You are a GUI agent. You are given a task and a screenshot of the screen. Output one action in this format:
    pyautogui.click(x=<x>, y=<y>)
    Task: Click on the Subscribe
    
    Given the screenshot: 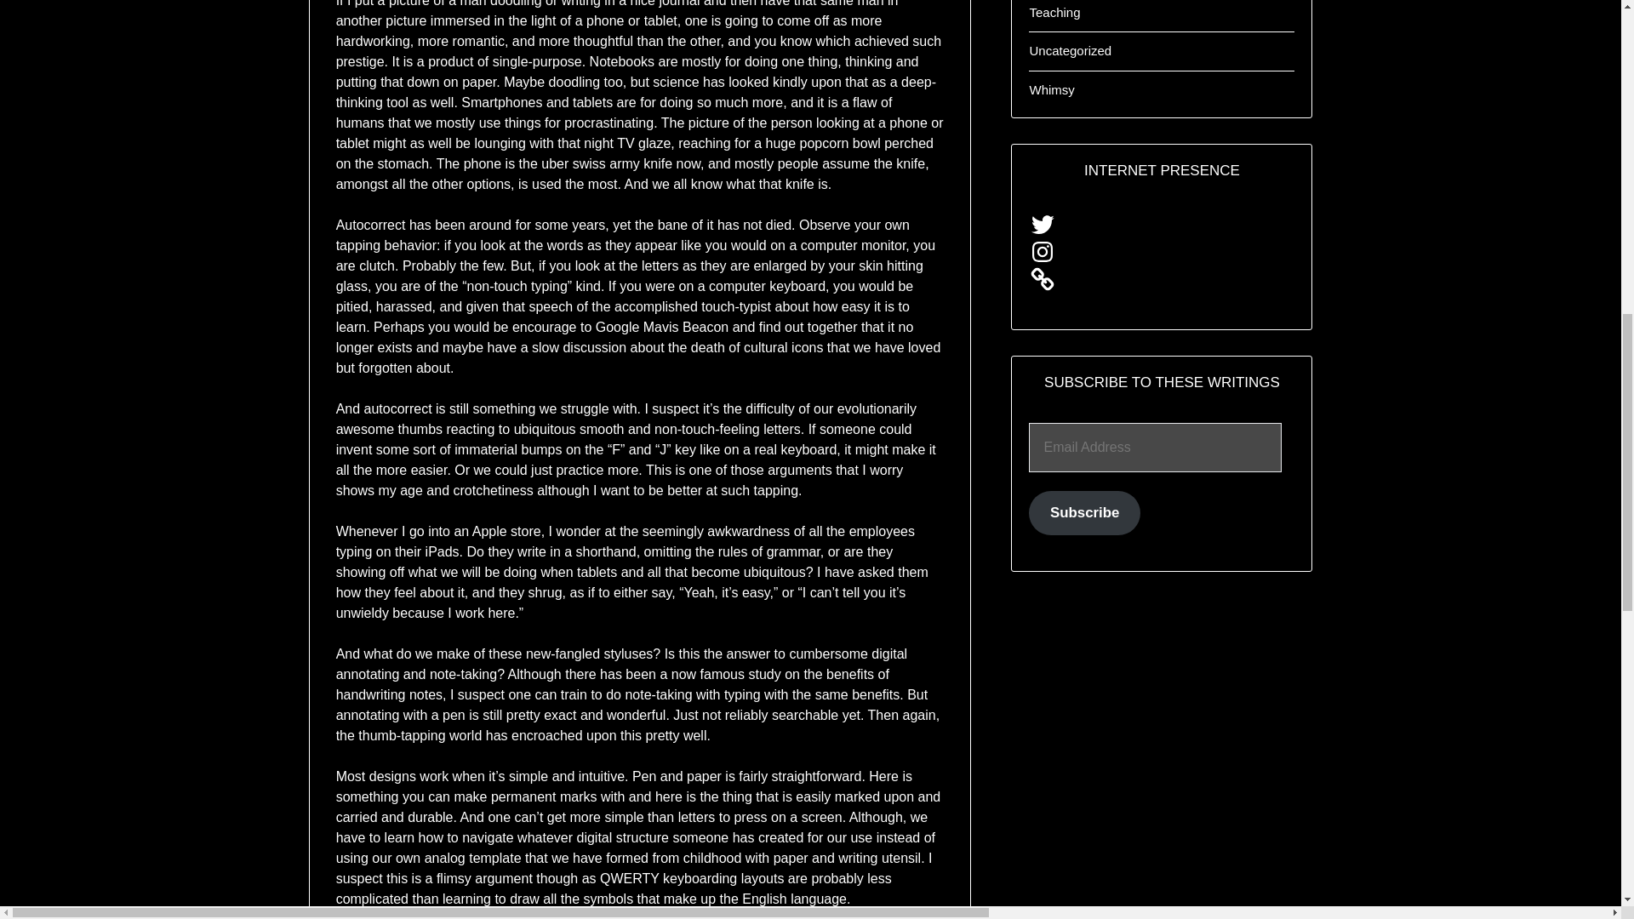 What is the action you would take?
    pyautogui.click(x=1084, y=512)
    